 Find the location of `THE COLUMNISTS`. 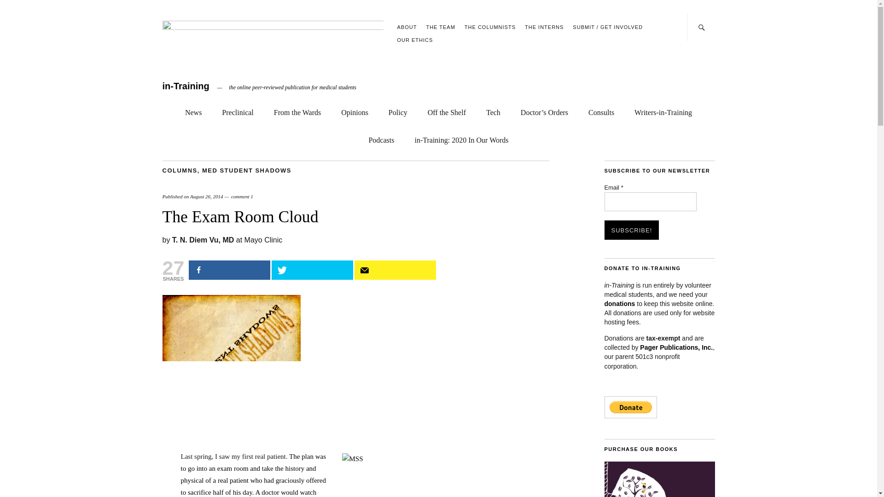

THE COLUMNISTS is located at coordinates (490, 27).